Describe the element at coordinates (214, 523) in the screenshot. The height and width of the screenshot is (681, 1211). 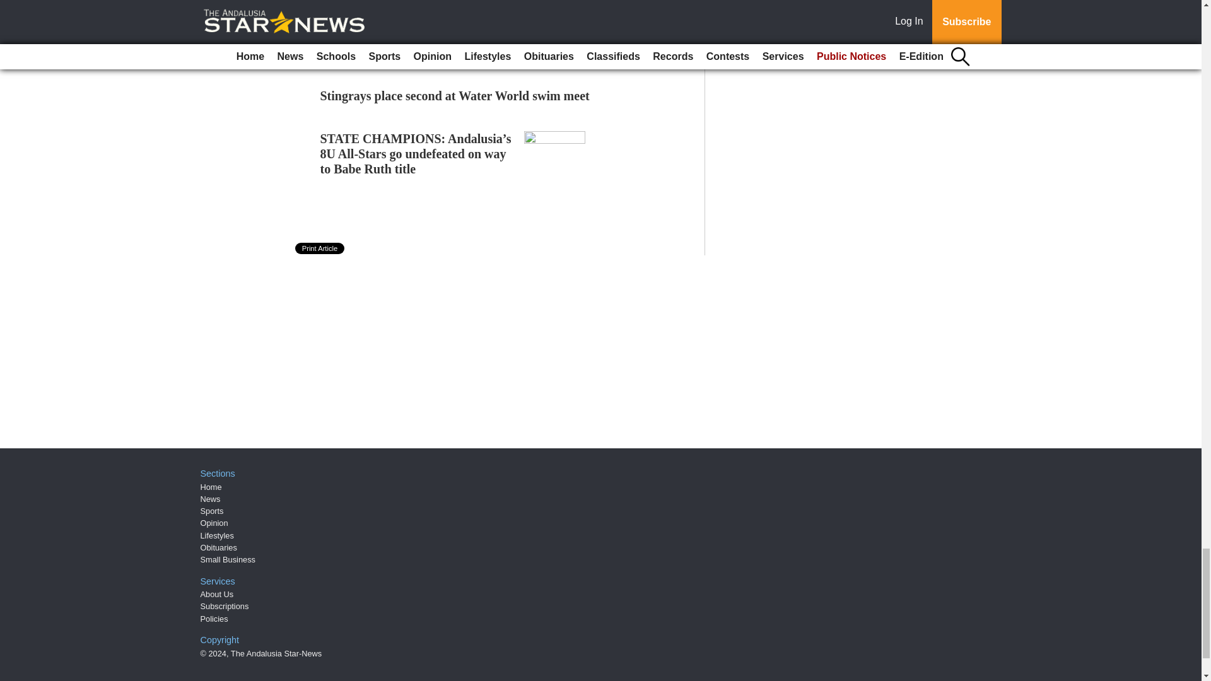
I see `Opinion` at that location.